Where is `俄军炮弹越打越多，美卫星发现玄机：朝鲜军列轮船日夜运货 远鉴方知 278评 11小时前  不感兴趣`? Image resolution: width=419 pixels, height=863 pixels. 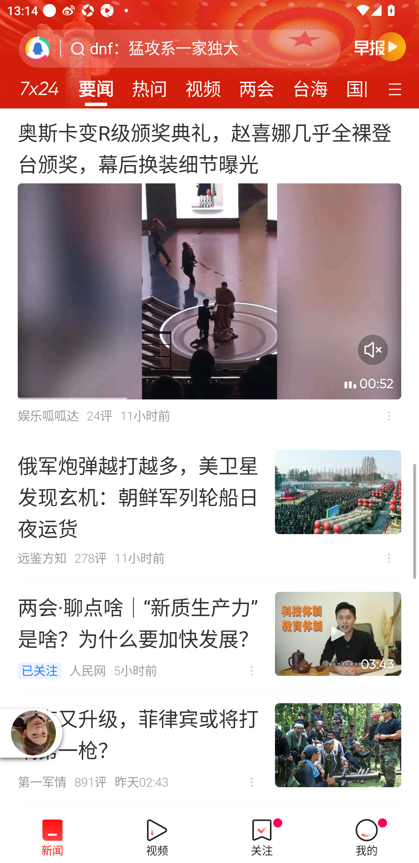
俄军炮弹越打越多，美卫星发现玄机：朝鲜军列轮船日夜运货 远鉴方知 278评 11小时前  不感兴趣 is located at coordinates (210, 507).